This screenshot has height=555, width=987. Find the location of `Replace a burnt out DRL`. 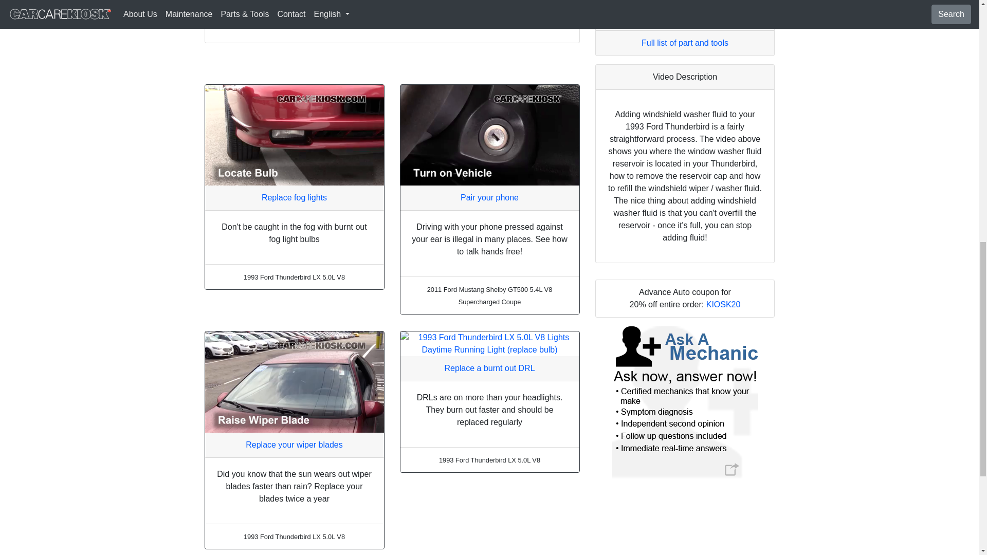

Replace a burnt out DRL is located at coordinates (489, 368).